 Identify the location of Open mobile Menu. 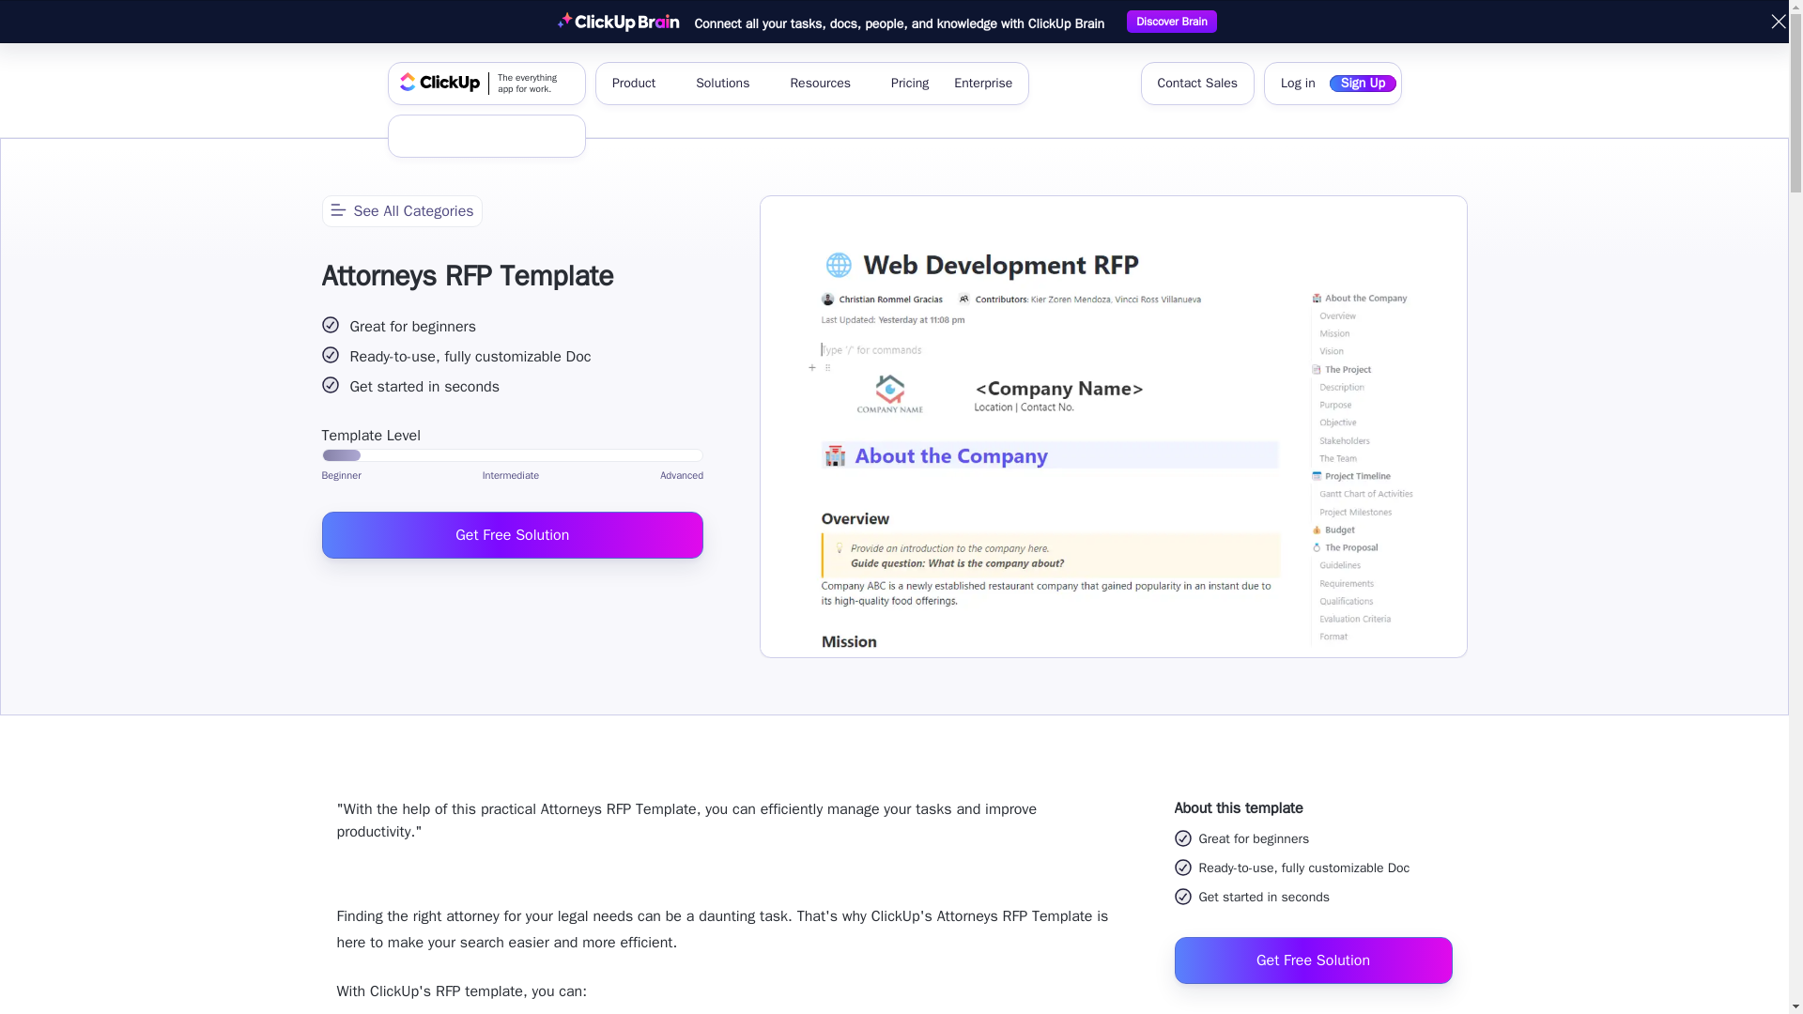
(532, 136).